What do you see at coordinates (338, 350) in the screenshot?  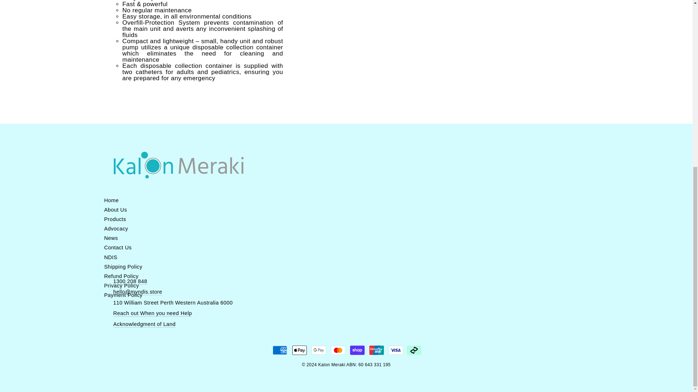 I see `Mastercard` at bounding box center [338, 350].